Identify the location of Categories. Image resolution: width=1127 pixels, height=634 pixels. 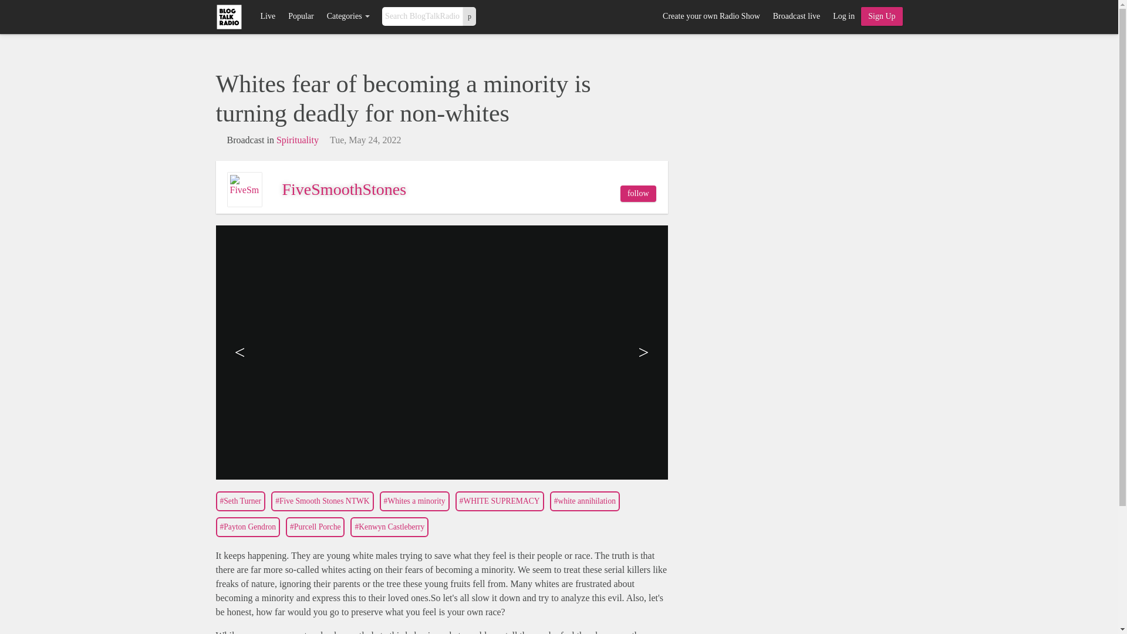
(348, 16).